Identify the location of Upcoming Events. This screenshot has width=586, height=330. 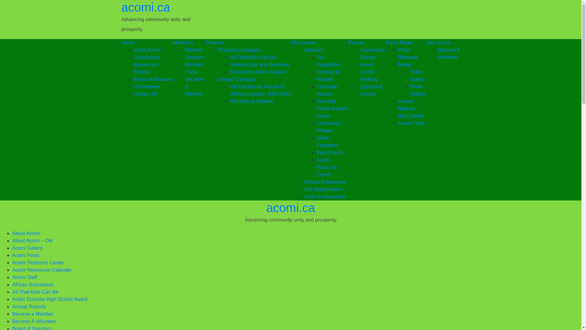
(373, 90).